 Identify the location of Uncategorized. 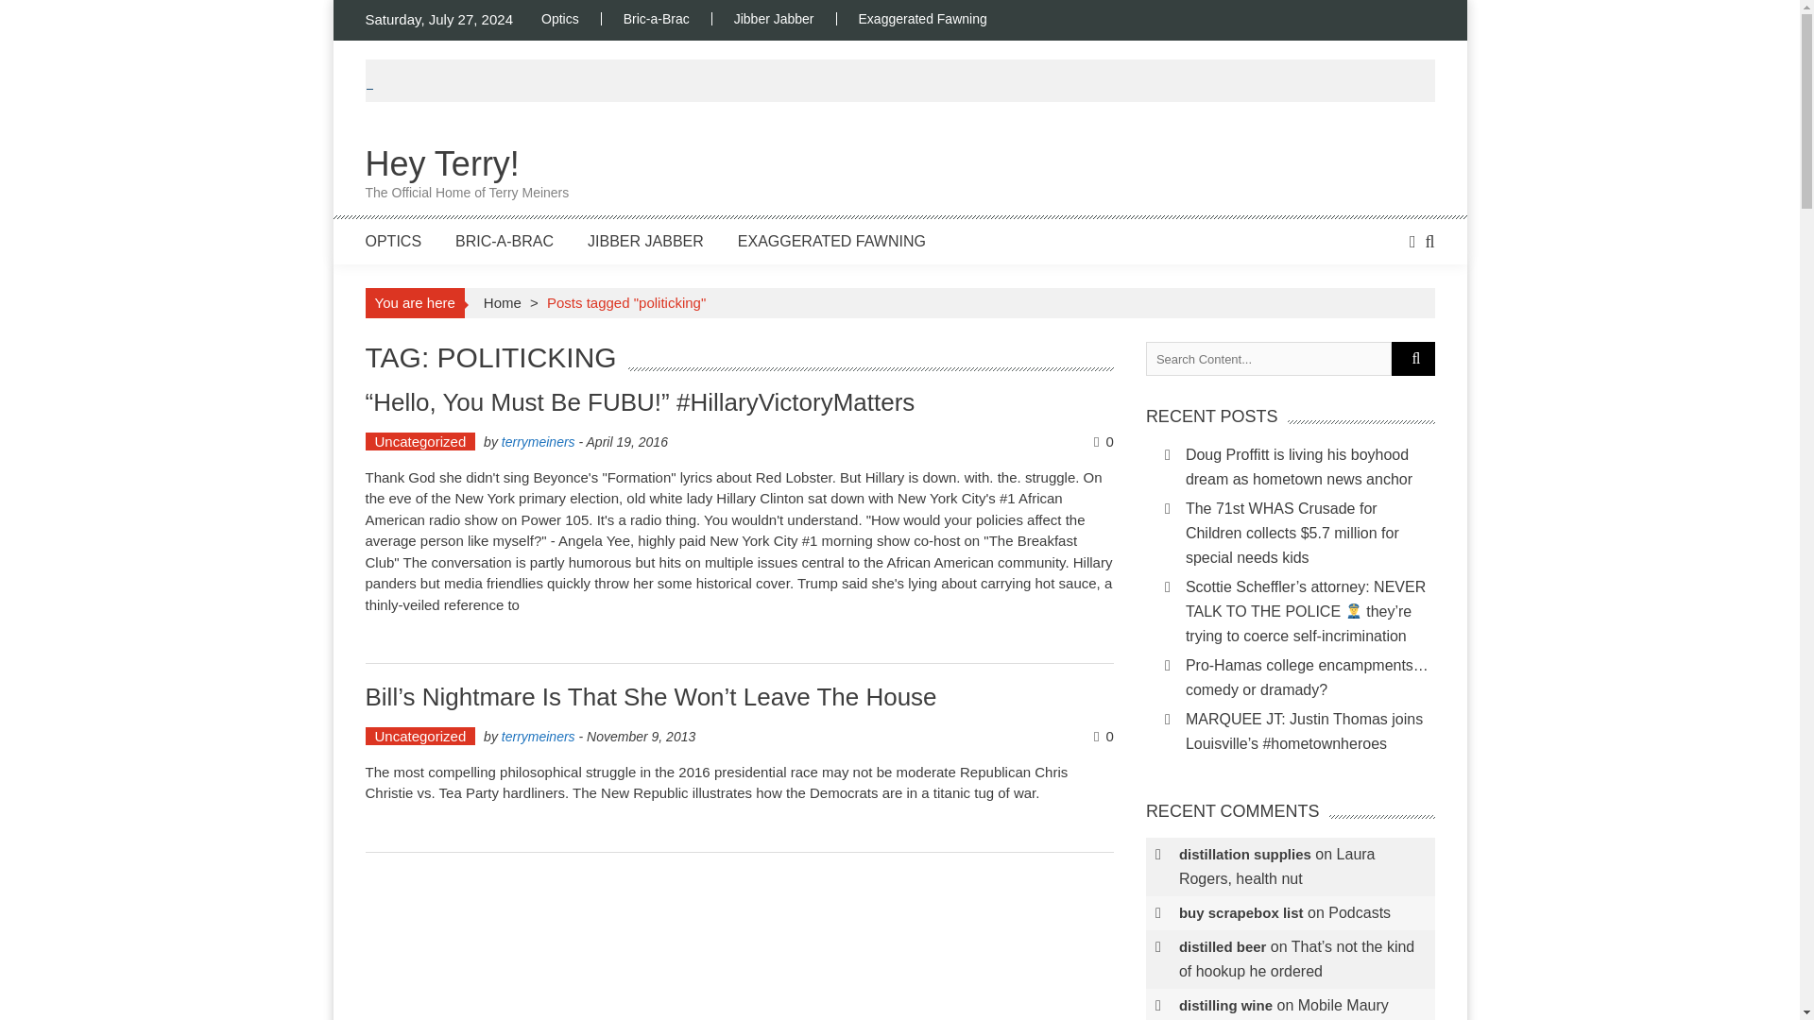
(419, 737).